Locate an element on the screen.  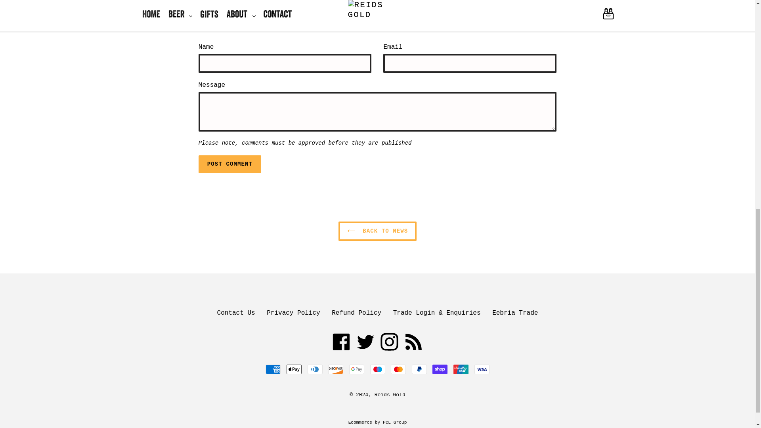
Google Pay is located at coordinates (357, 369).